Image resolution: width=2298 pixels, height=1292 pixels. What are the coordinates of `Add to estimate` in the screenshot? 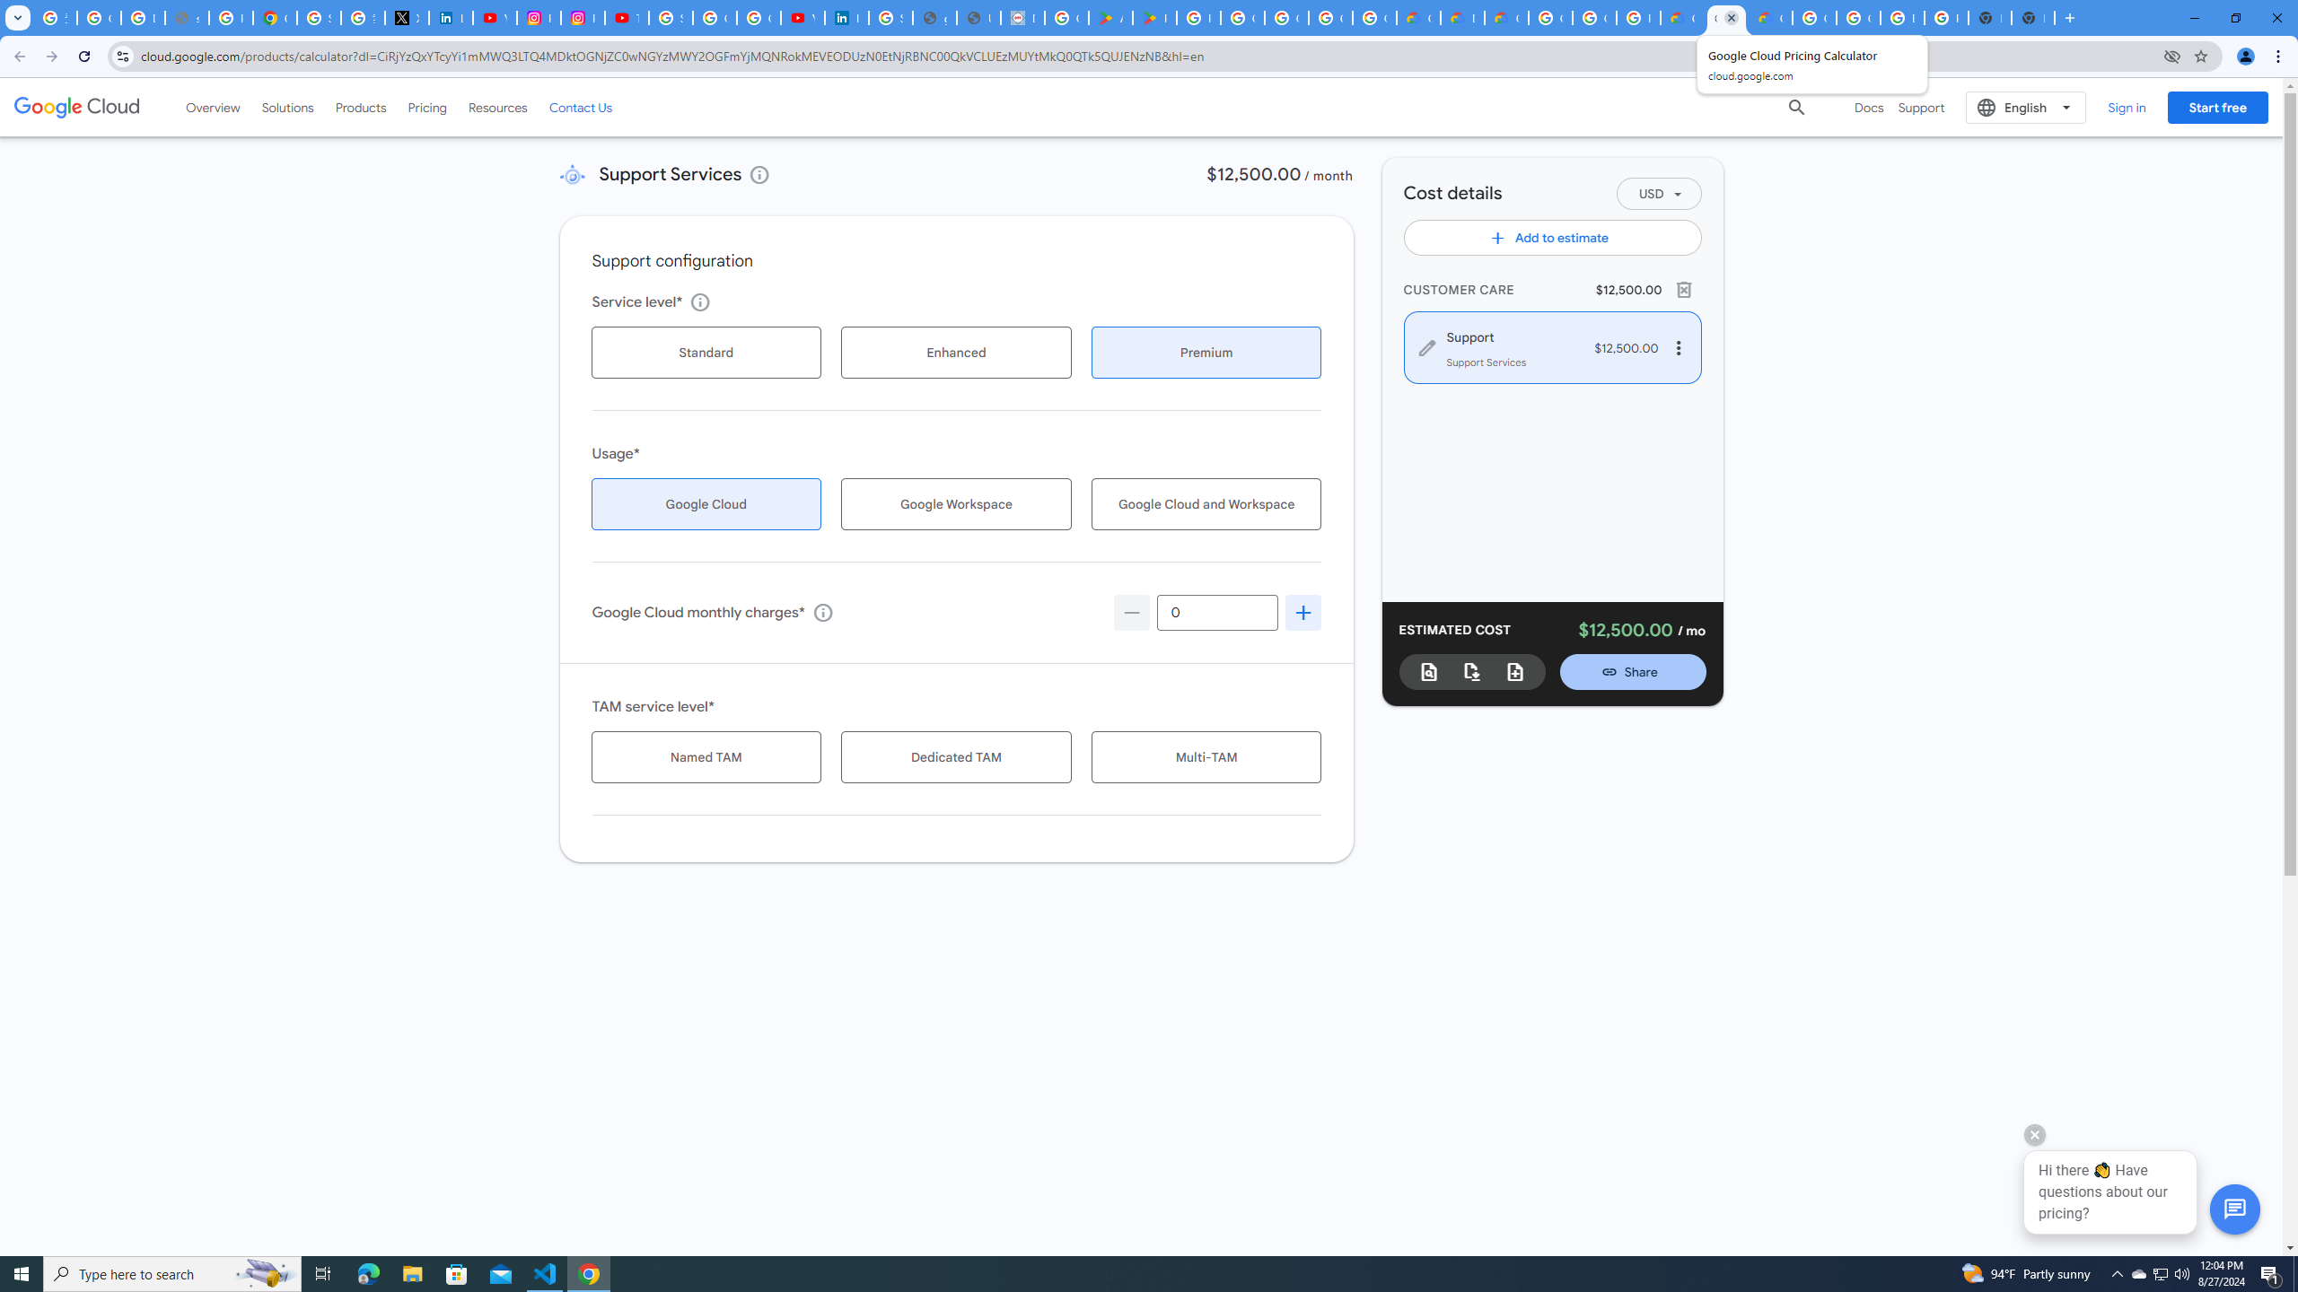 It's located at (1553, 237).